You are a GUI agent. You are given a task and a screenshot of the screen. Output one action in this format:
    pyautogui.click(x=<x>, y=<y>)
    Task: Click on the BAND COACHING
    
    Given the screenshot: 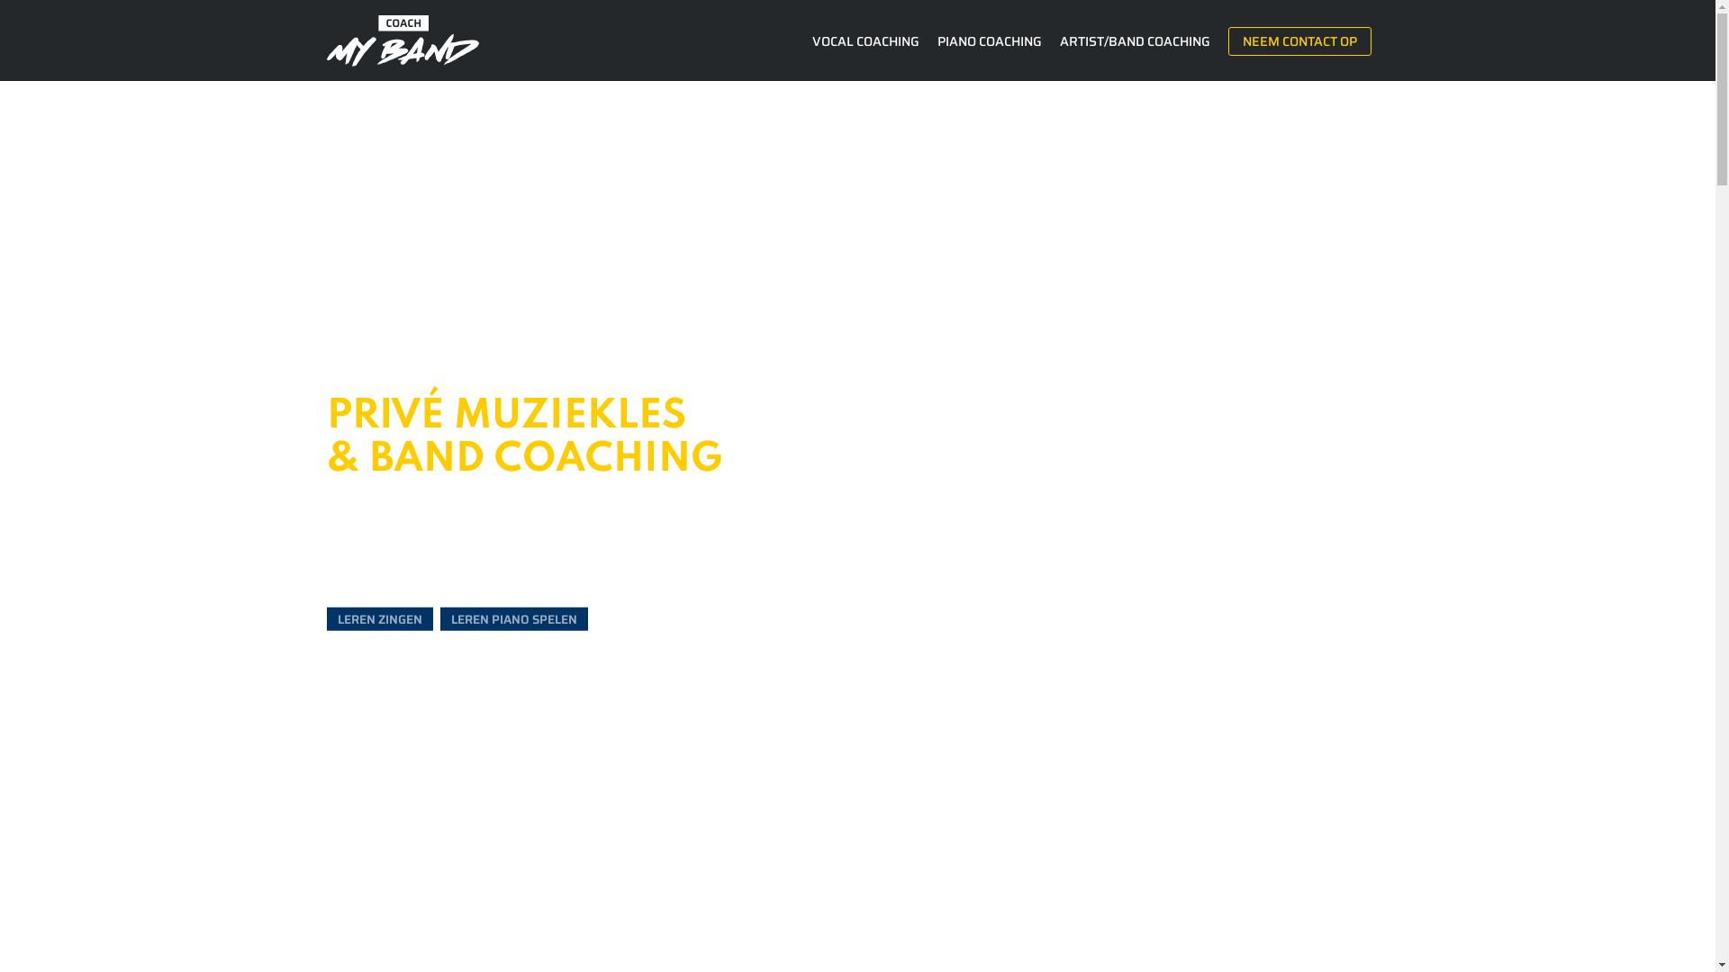 What is the action you would take?
    pyautogui.click(x=546, y=460)
    